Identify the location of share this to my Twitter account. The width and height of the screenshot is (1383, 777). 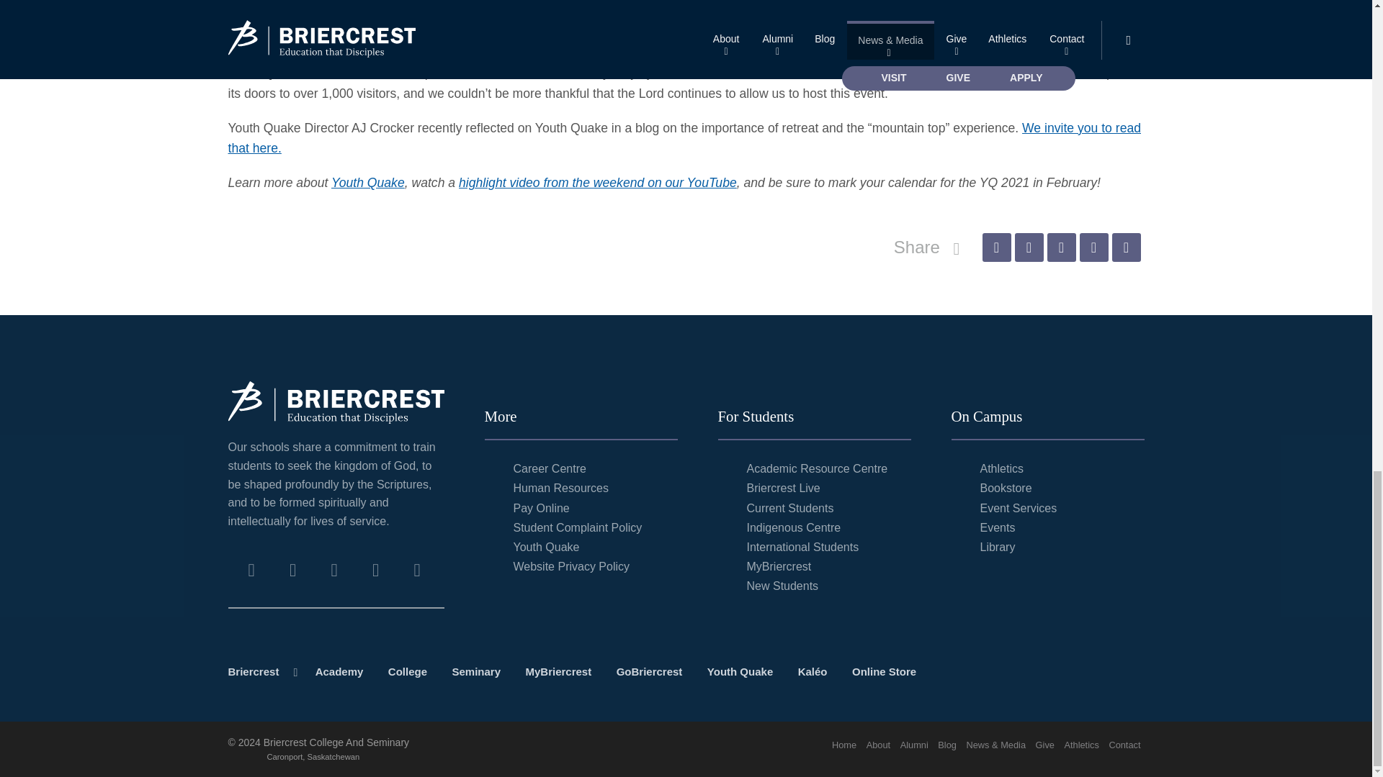
(1028, 247).